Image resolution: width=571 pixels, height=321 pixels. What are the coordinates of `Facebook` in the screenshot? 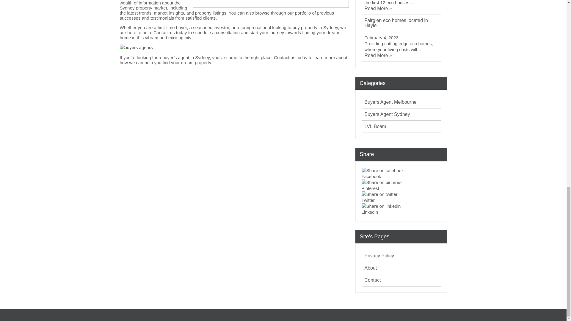 It's located at (401, 176).